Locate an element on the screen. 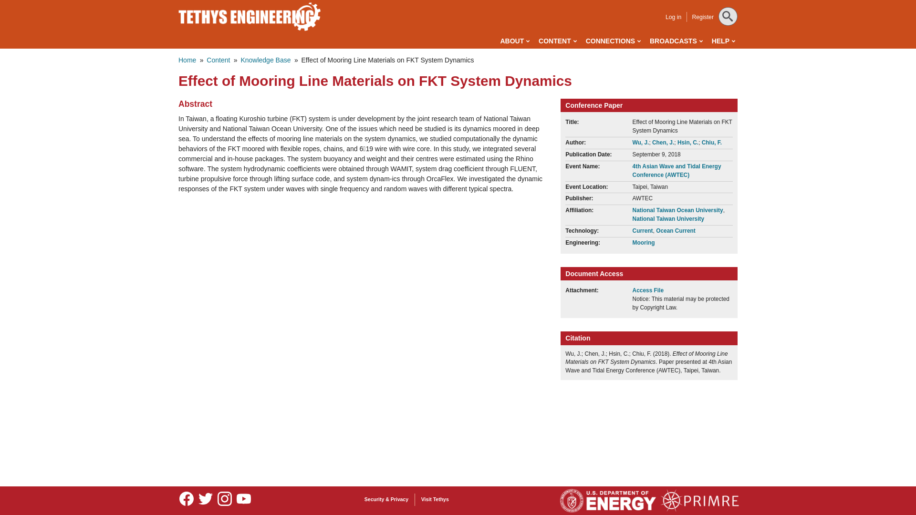 This screenshot has height=515, width=916. Current is located at coordinates (643, 231).